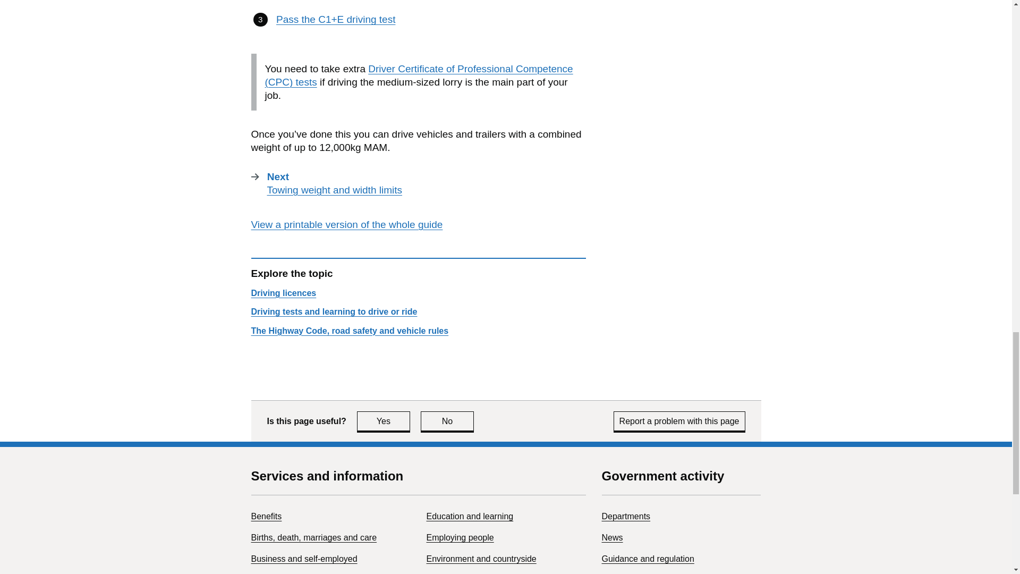  I want to click on Driving tests and learning to drive or ride, so click(346, 224).